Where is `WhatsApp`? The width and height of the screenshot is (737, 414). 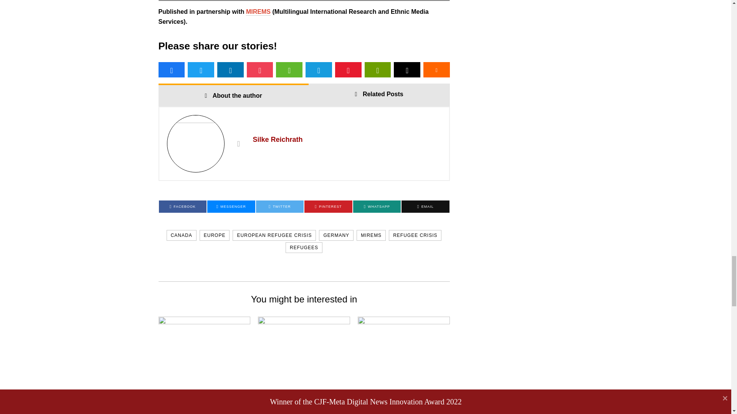 WhatsApp is located at coordinates (289, 70).